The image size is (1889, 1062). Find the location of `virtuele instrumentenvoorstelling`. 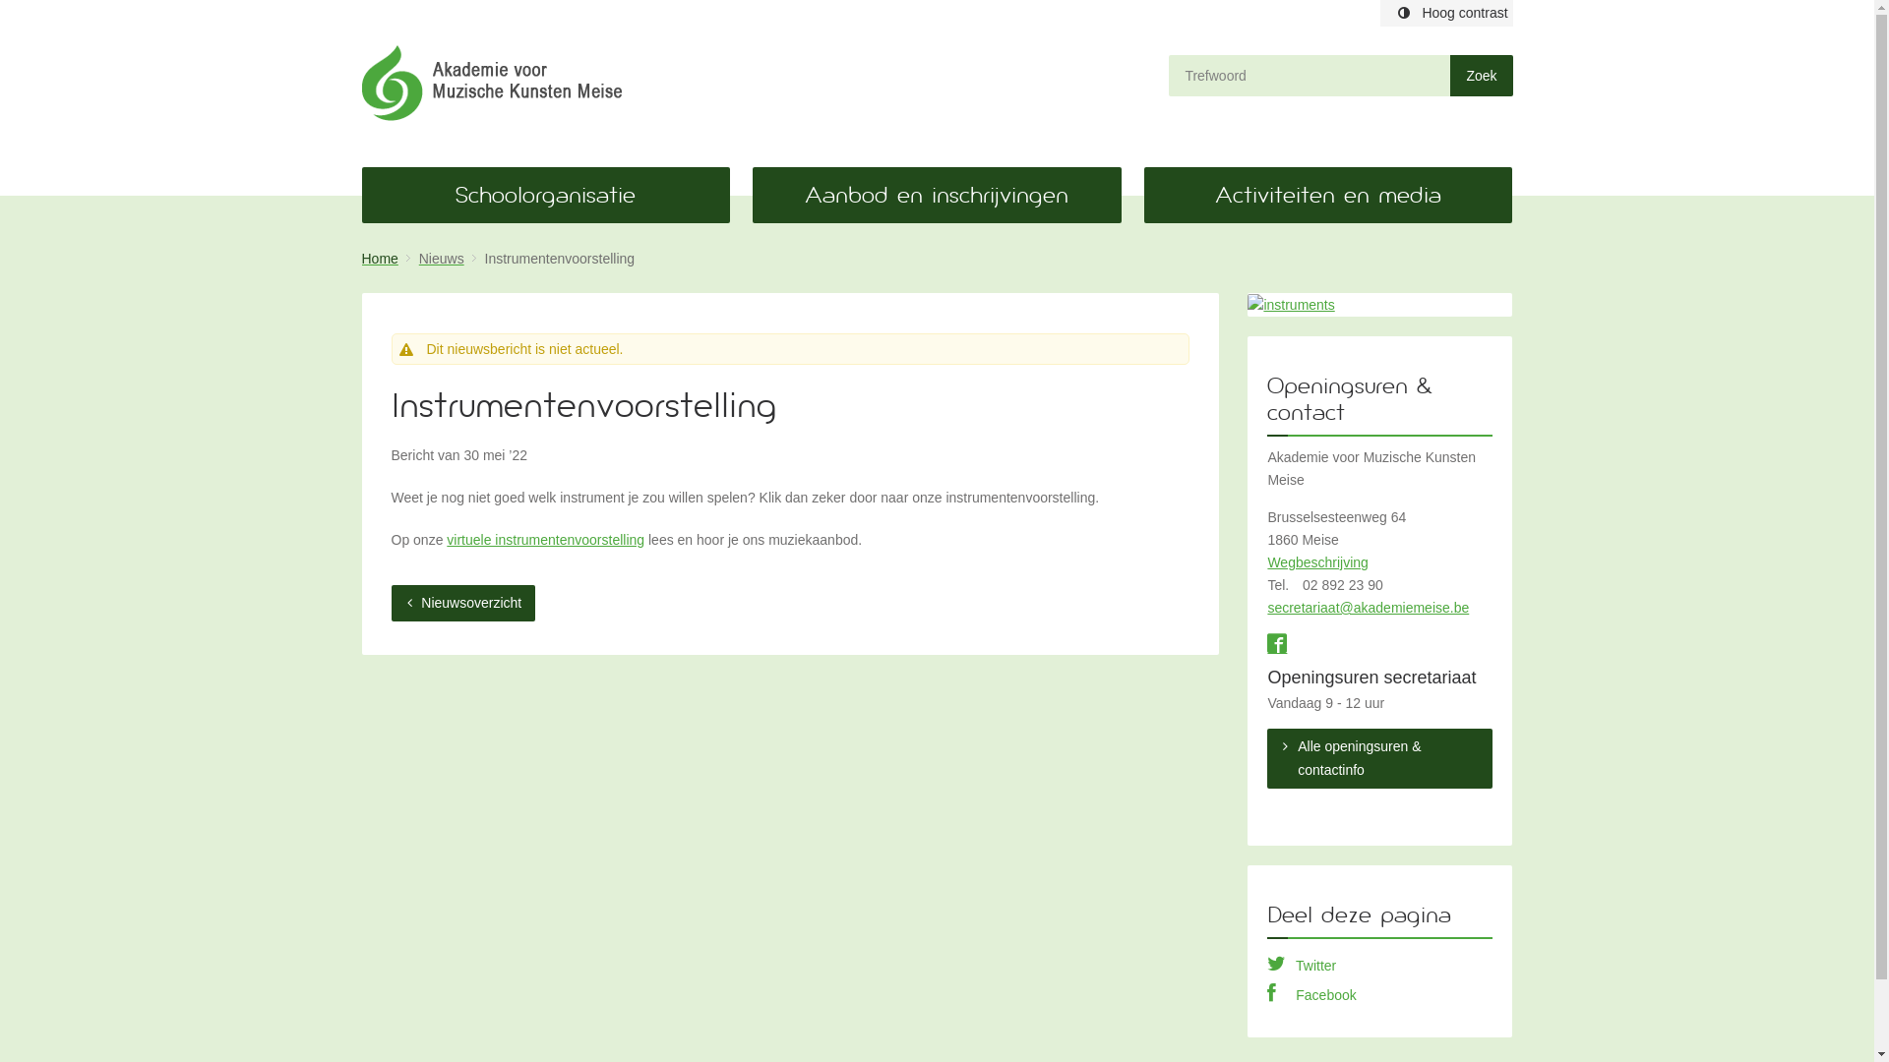

virtuele instrumentenvoorstelling is located at coordinates (545, 540).